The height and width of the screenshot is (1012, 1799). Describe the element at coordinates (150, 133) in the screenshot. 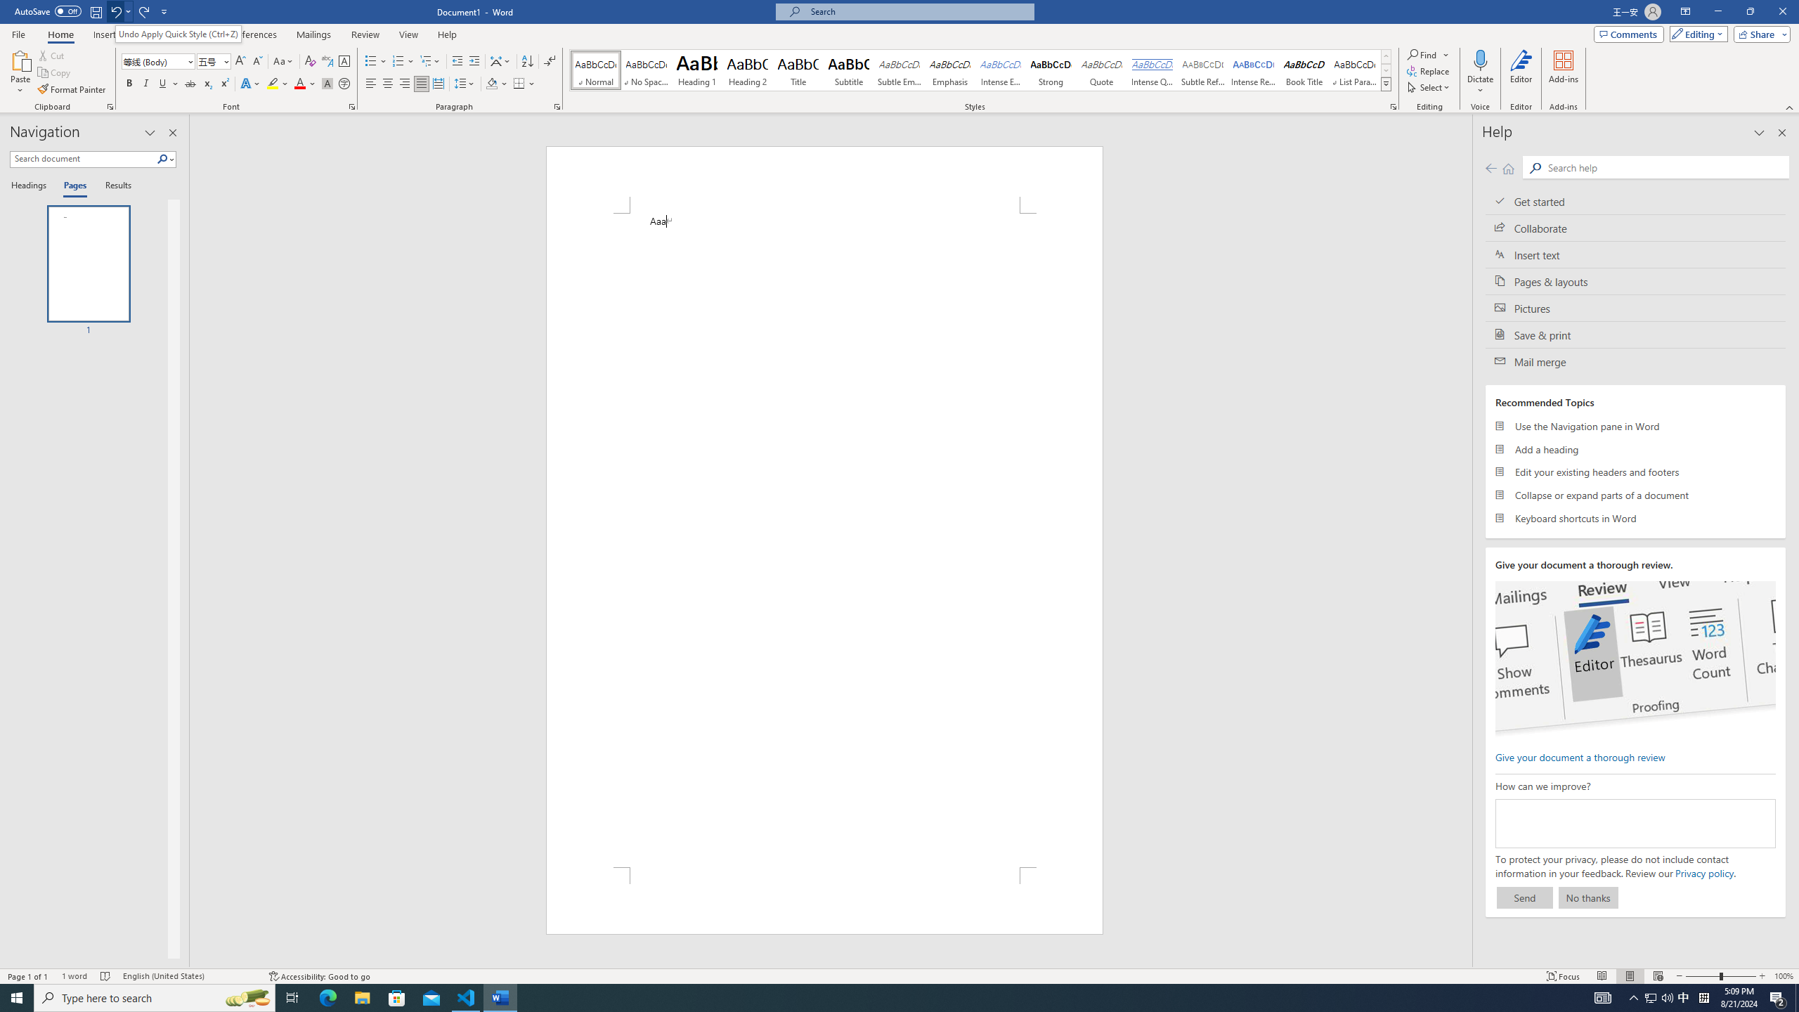

I see `Task Pane Options` at that location.